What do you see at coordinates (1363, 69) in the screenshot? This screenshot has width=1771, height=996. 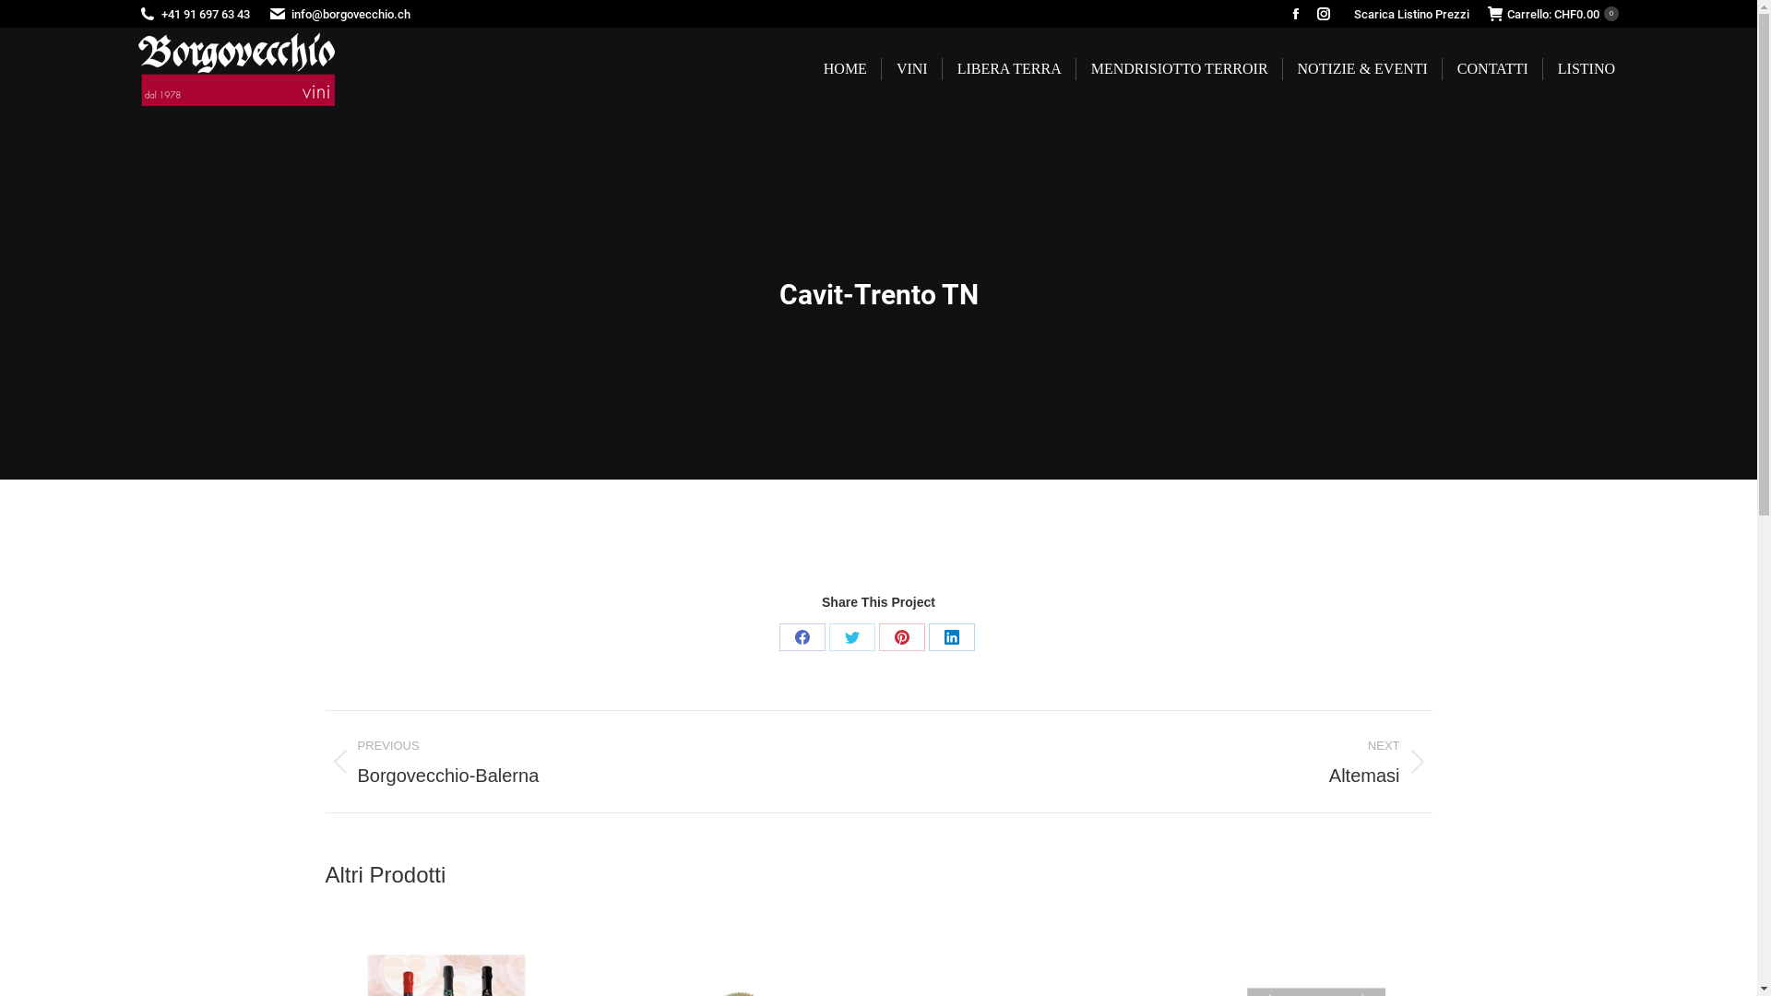 I see `NOTIZIE & EVENTI` at bounding box center [1363, 69].